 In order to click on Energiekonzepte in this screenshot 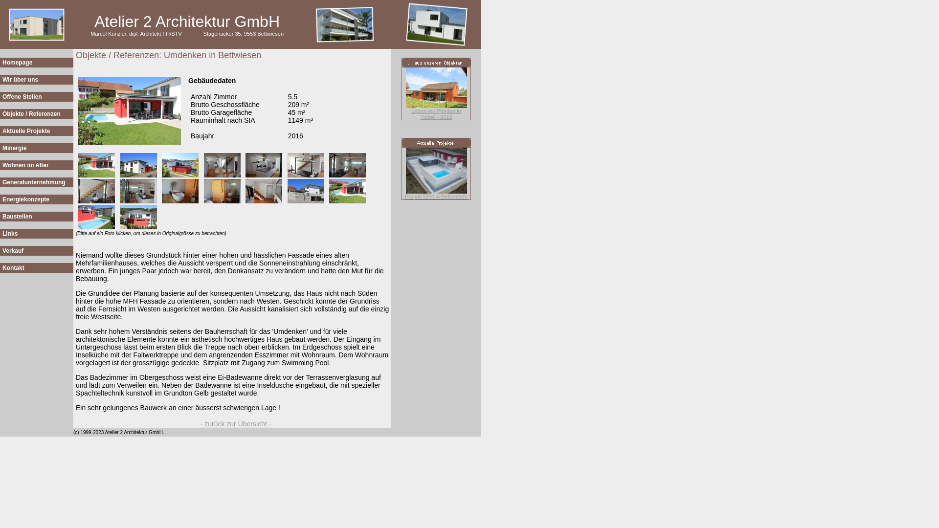, I will do `click(26, 199)`.